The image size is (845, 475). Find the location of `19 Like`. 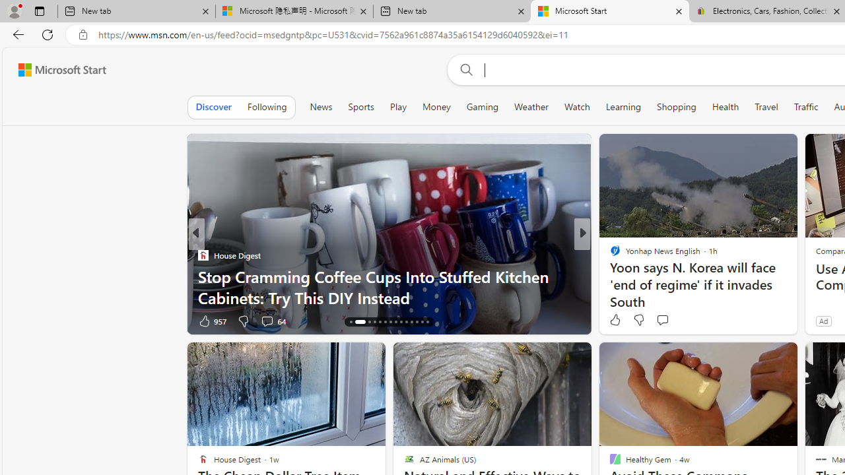

19 Like is located at coordinates (617, 321).